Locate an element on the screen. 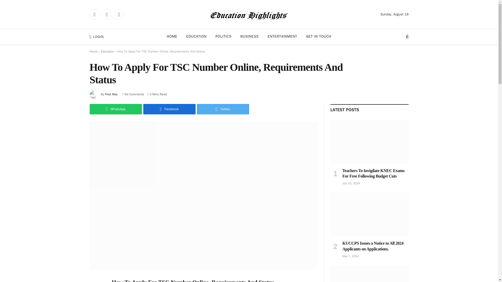 Image resolution: width=502 pixels, height=282 pixels. Twitter is located at coordinates (223, 109).